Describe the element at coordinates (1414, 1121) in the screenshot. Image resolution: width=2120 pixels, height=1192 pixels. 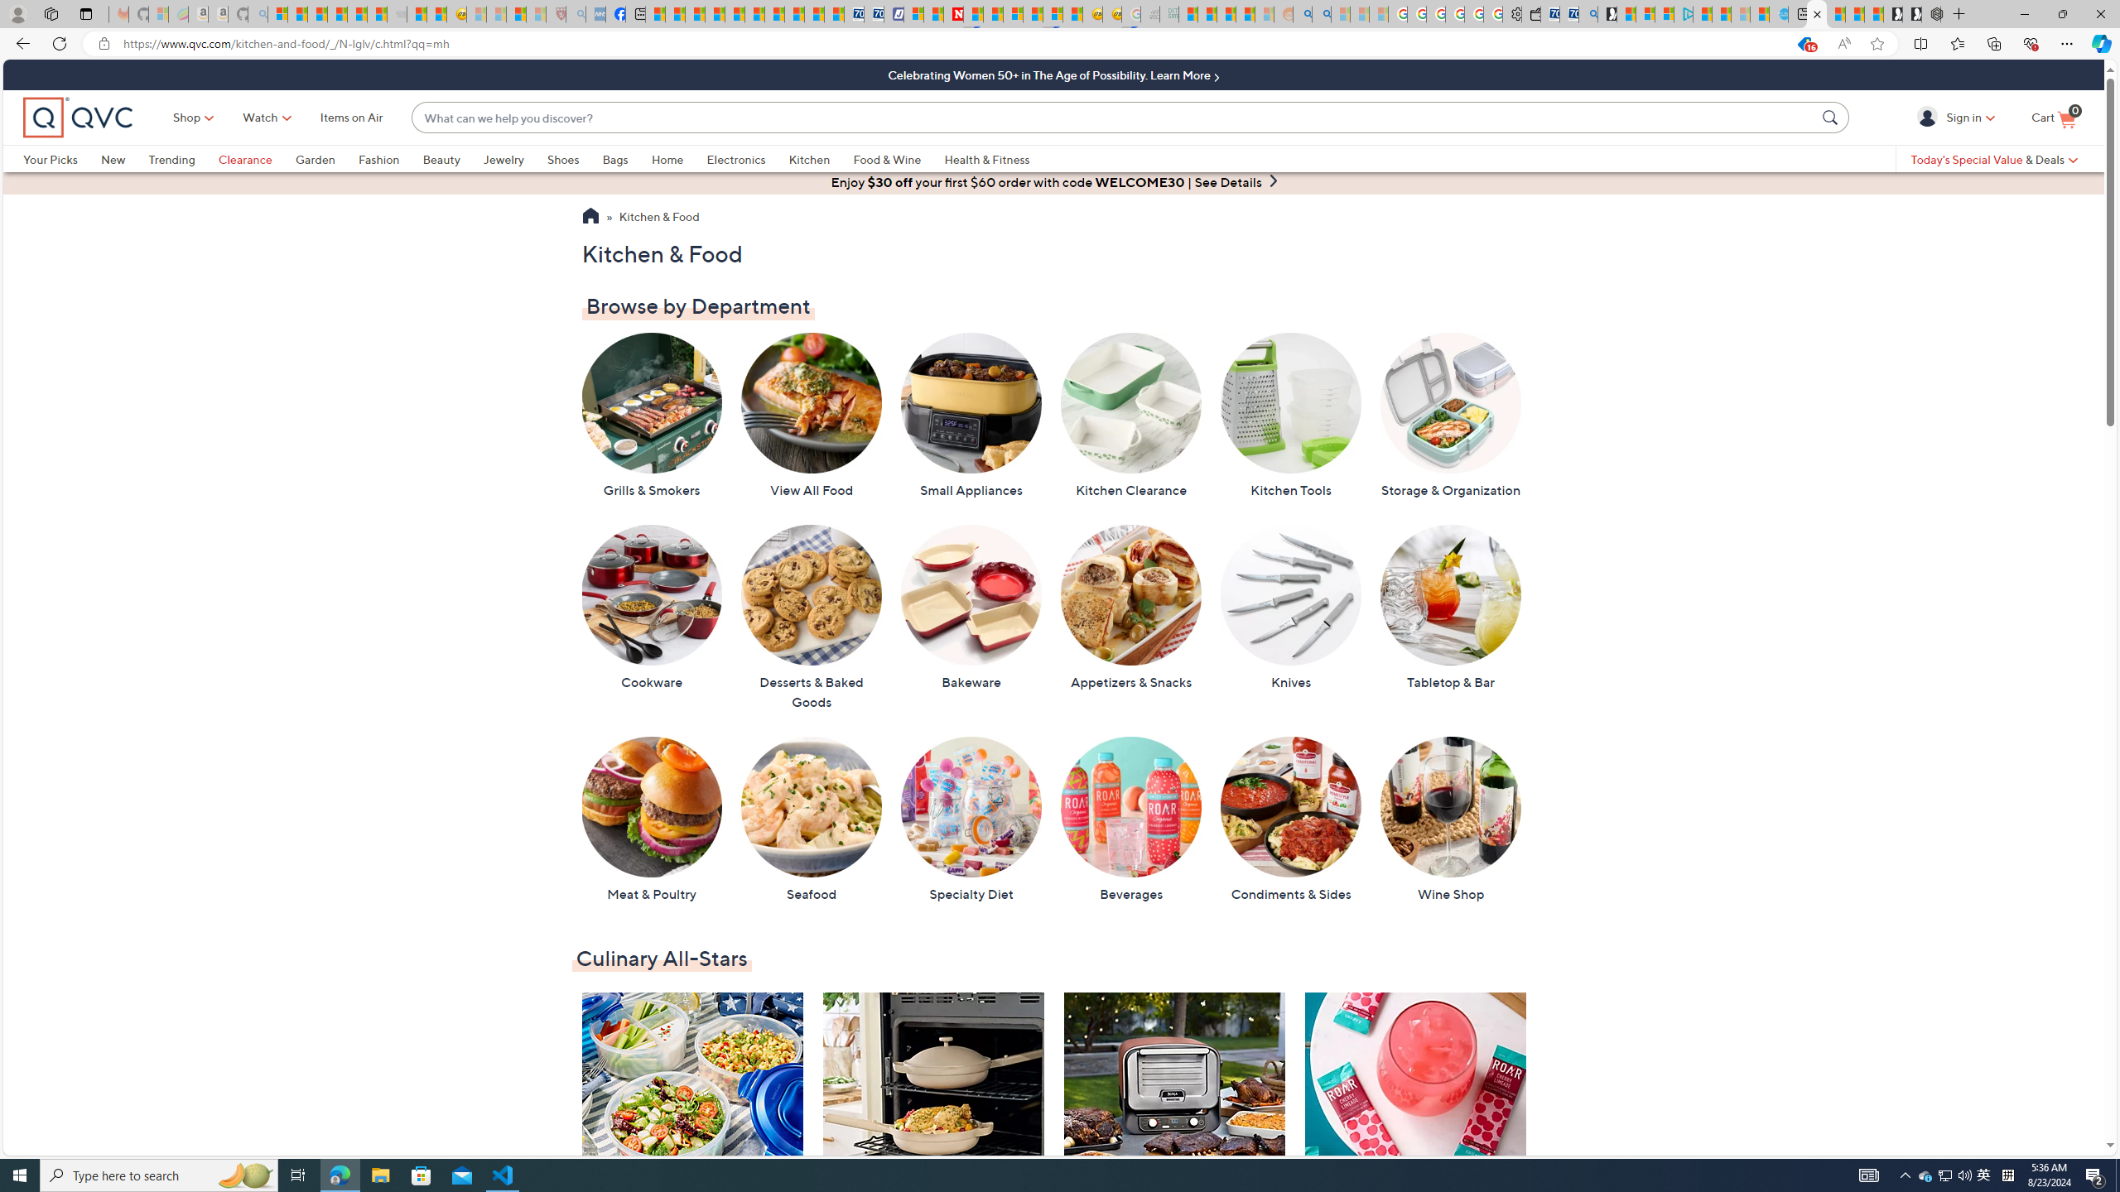
I see `New Arrivals` at that location.